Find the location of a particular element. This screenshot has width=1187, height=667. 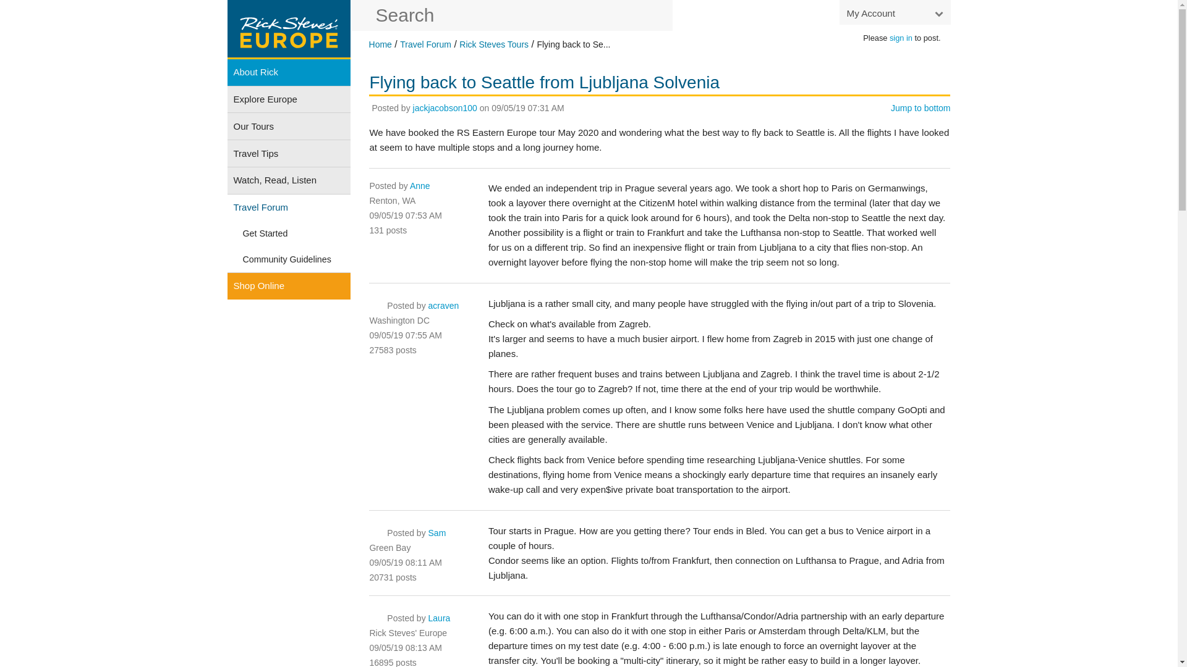

acraven is located at coordinates (444, 306).